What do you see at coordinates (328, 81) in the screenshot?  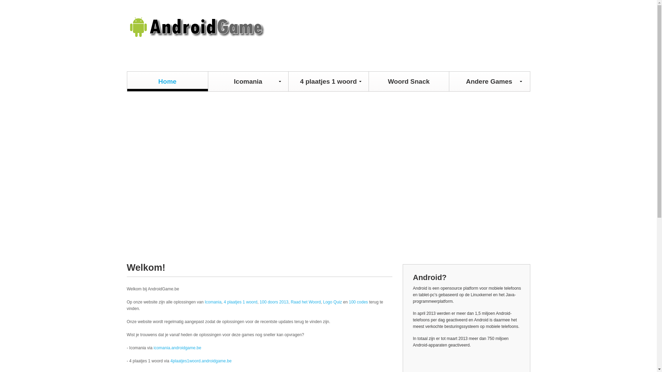 I see `4 plaatjes 1 woord` at bounding box center [328, 81].